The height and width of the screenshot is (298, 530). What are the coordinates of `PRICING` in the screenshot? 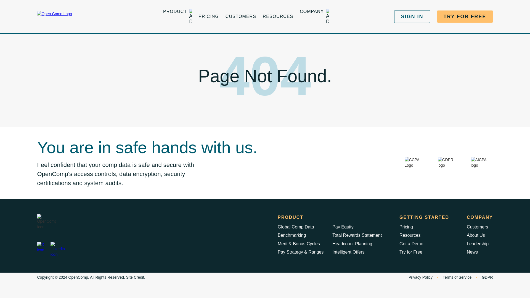 It's located at (208, 17).